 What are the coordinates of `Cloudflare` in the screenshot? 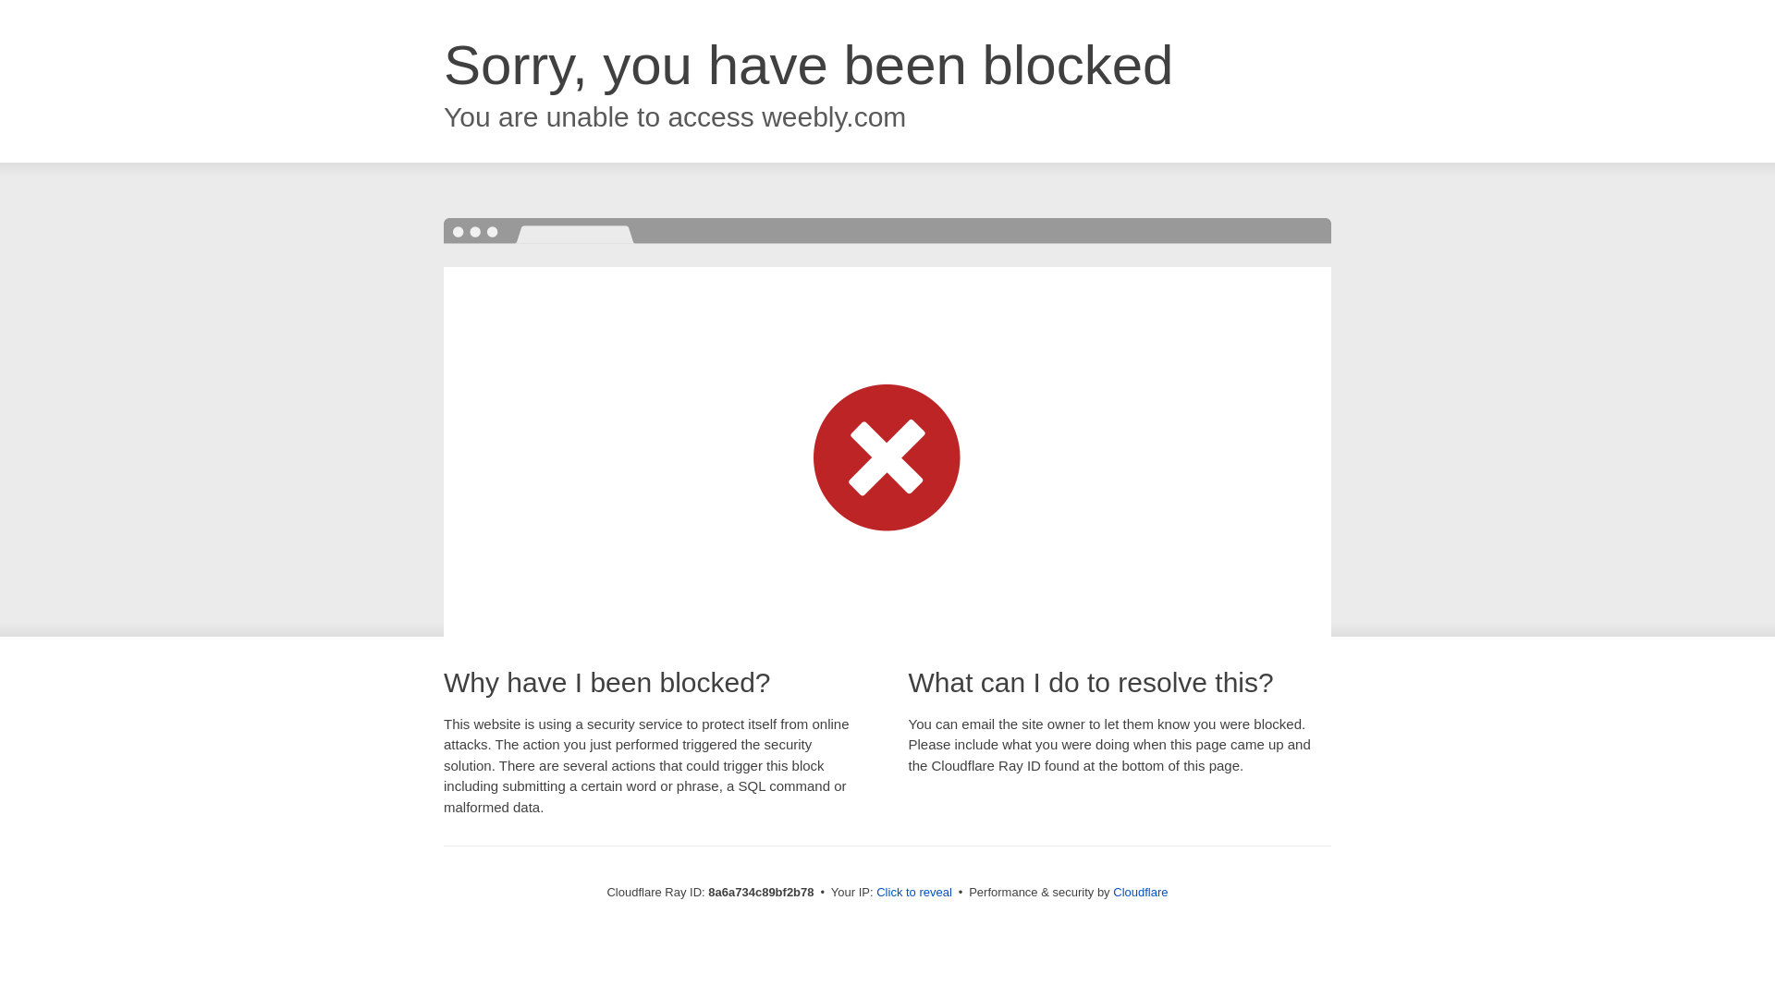 It's located at (1140, 892).